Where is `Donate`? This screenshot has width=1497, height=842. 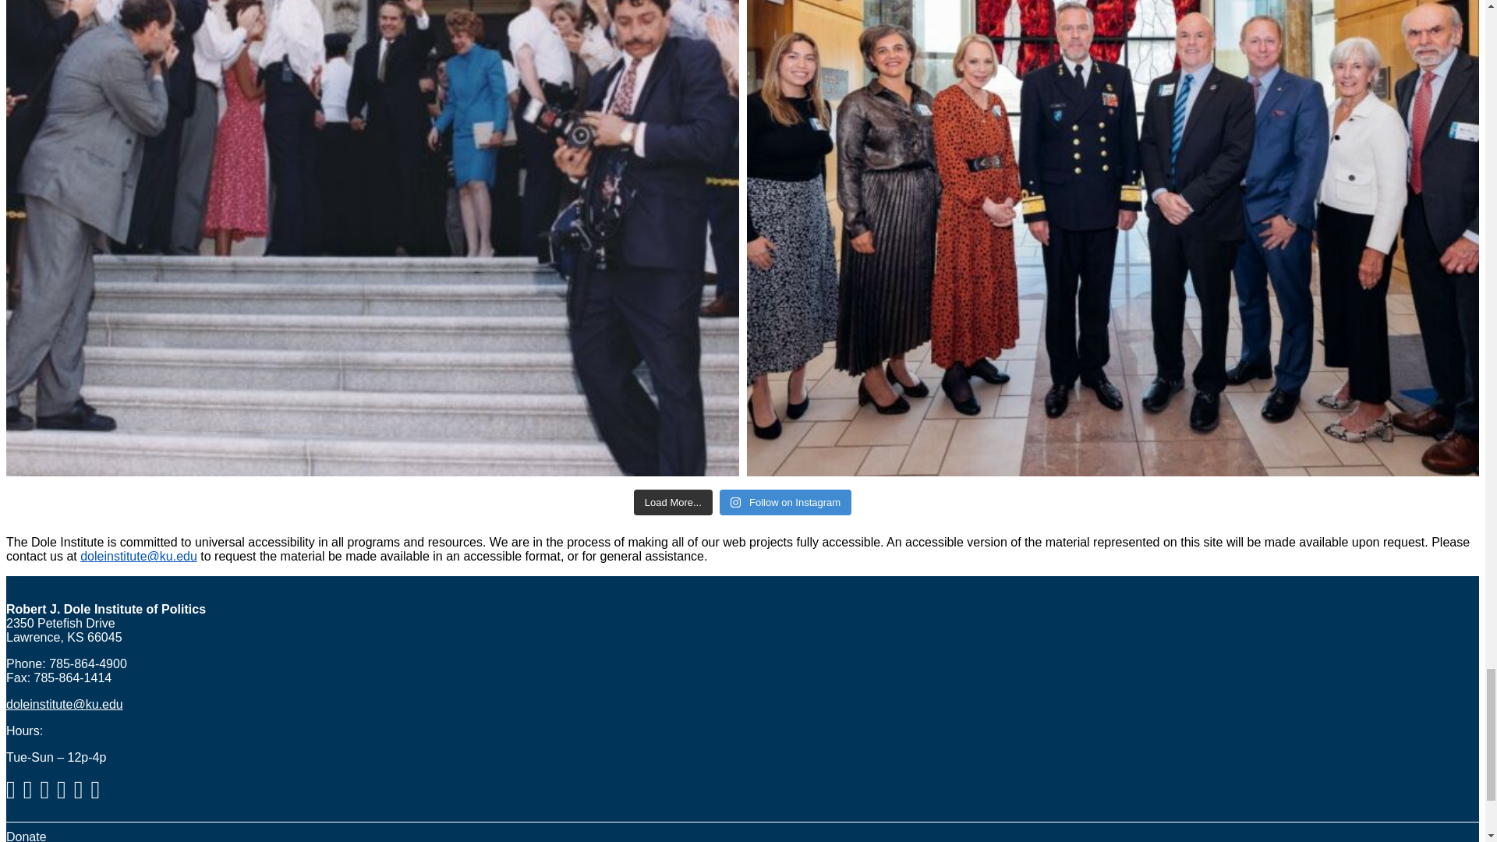
Donate is located at coordinates (26, 836).